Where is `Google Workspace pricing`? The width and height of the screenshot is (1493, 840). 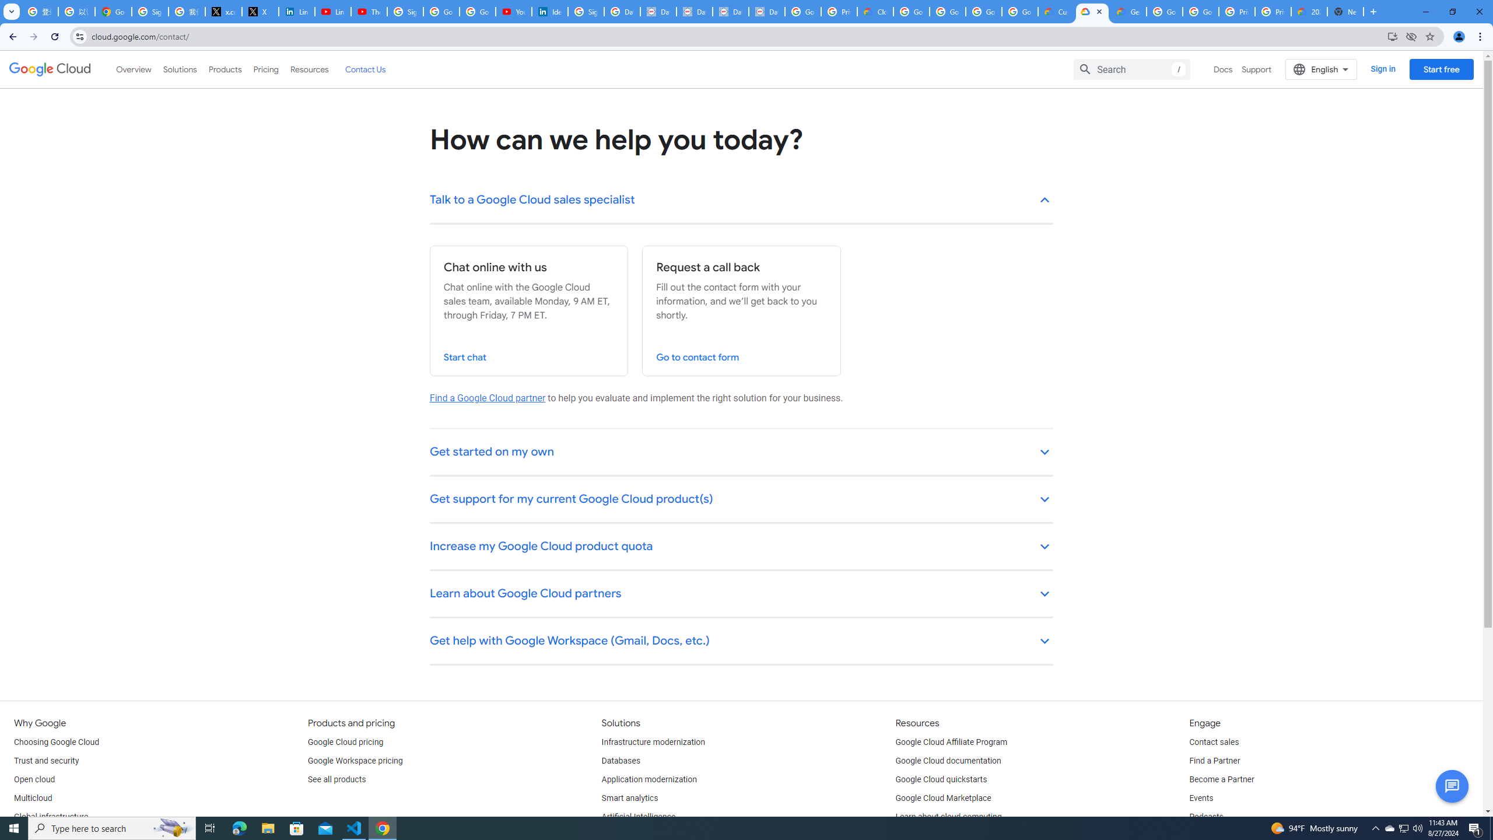
Google Workspace pricing is located at coordinates (355, 761).